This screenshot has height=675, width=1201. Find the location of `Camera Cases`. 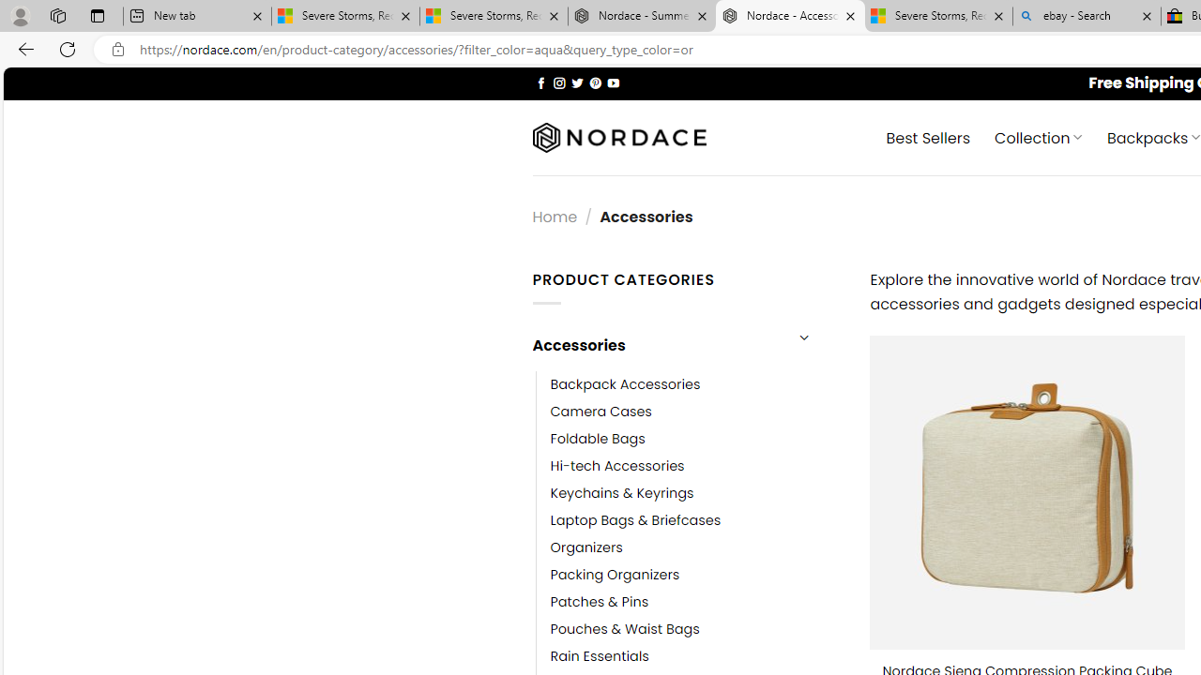

Camera Cases is located at coordinates (696, 412).